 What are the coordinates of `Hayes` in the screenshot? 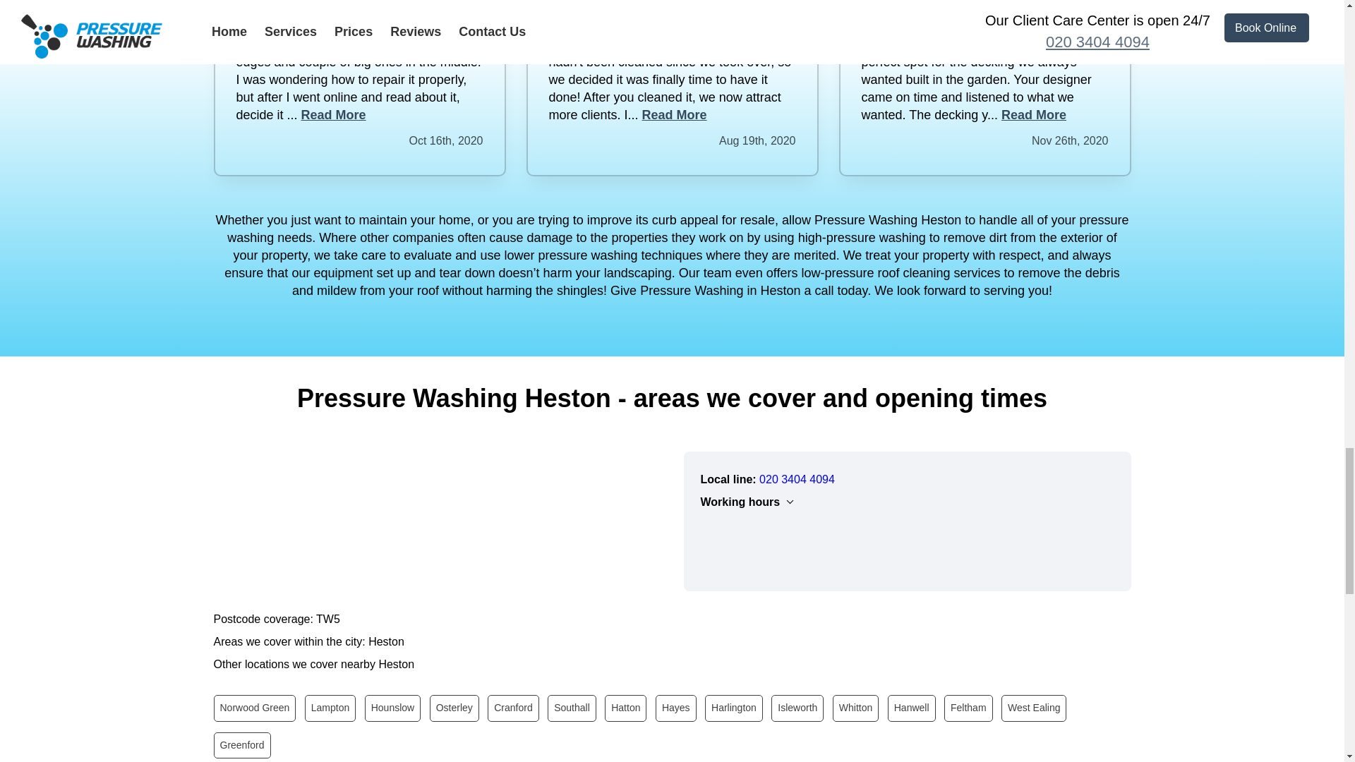 It's located at (676, 707).